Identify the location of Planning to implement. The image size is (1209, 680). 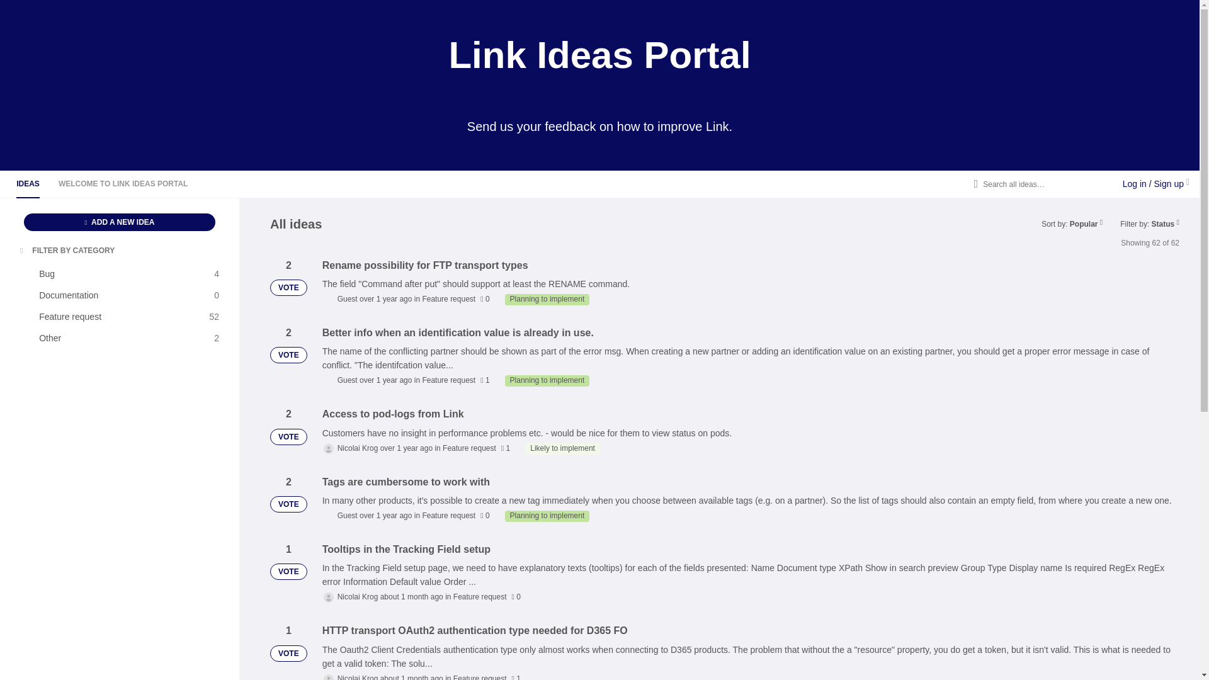
(480, 596).